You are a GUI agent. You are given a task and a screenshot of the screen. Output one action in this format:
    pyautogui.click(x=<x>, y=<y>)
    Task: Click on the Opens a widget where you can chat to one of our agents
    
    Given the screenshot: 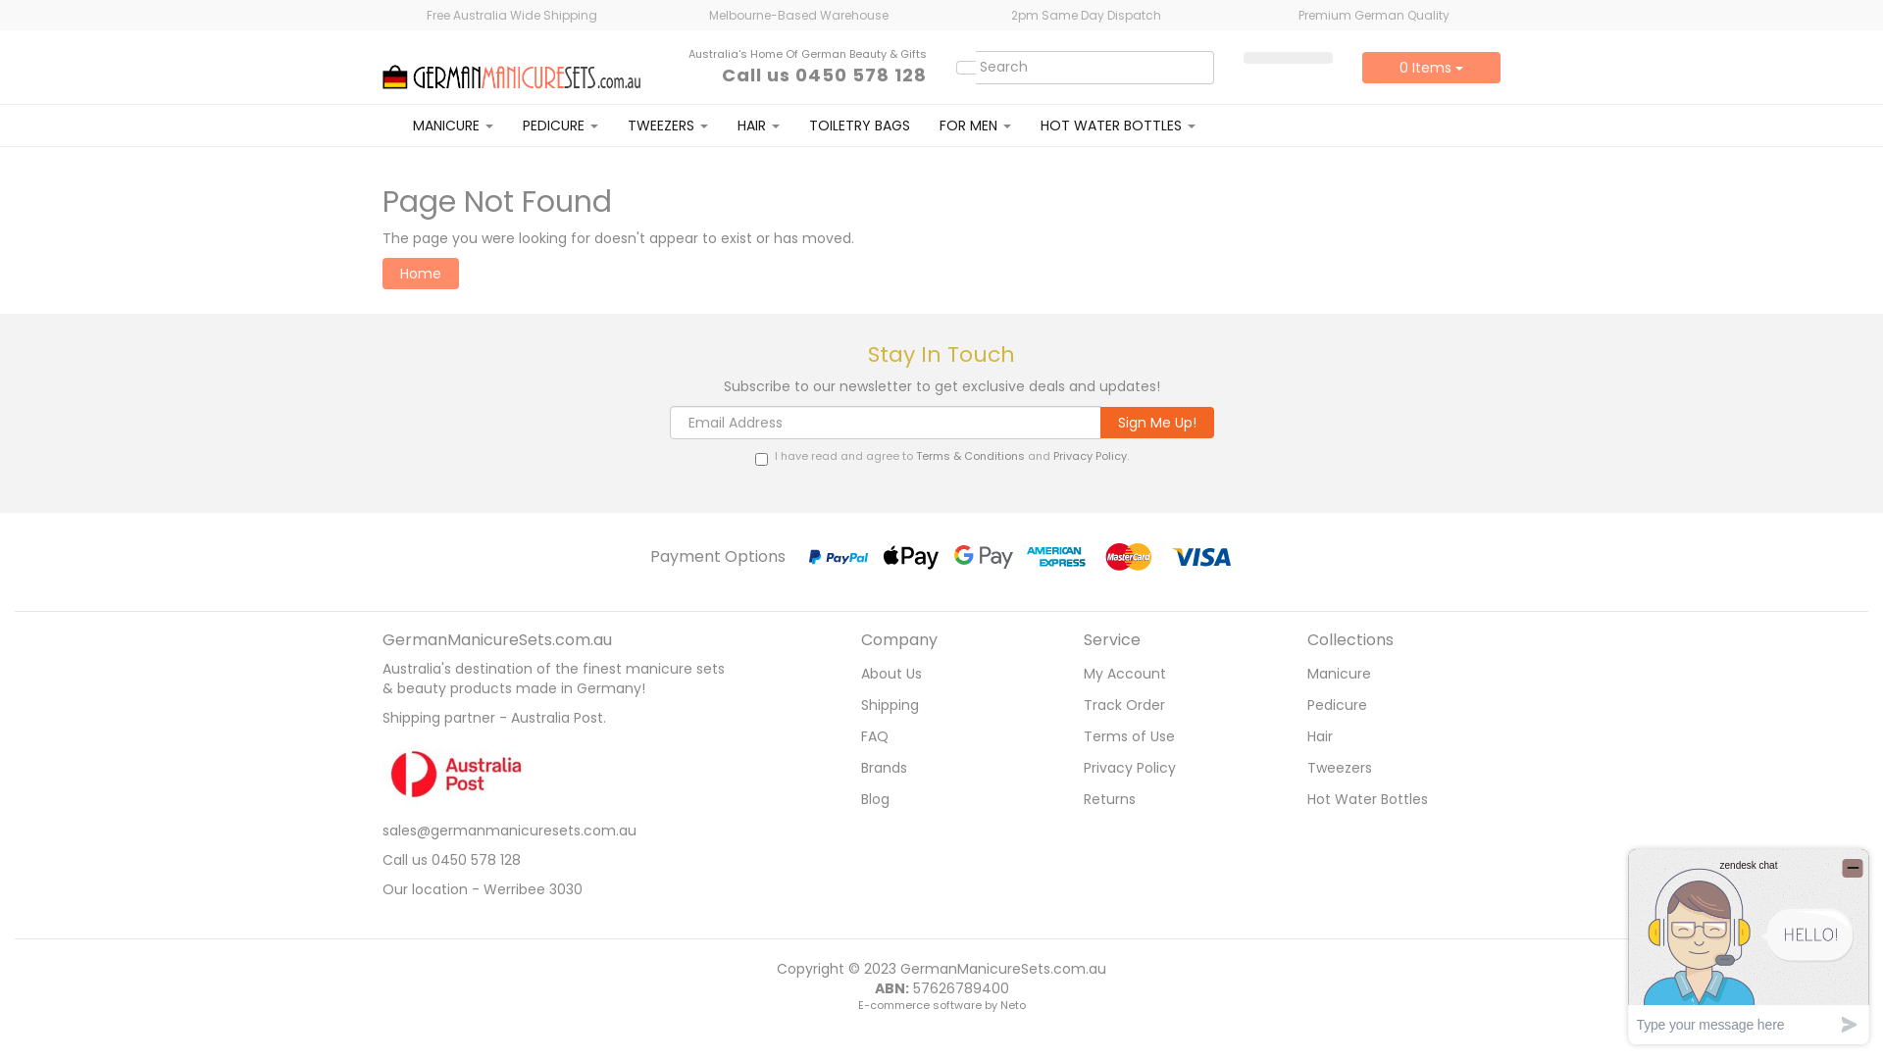 What is the action you would take?
    pyautogui.click(x=1749, y=947)
    